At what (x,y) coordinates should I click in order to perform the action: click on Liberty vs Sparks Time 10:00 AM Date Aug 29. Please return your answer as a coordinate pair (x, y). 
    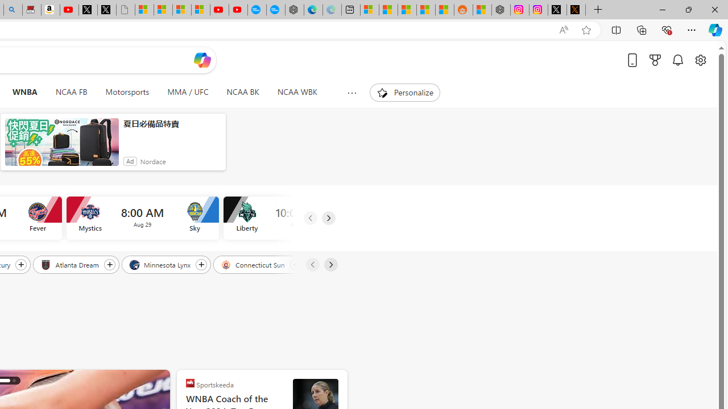
    Looking at the image, I should click on (299, 218).